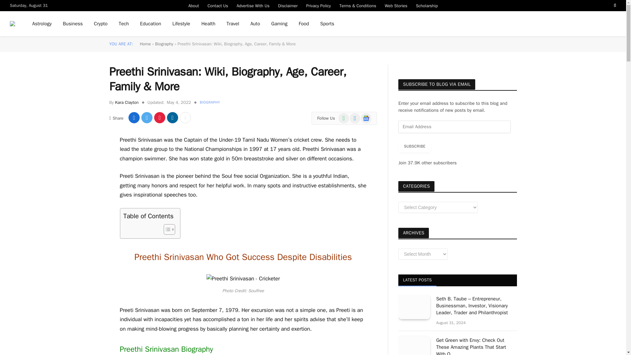  Describe the element at coordinates (160, 118) in the screenshot. I see `Share on Pinterest` at that location.